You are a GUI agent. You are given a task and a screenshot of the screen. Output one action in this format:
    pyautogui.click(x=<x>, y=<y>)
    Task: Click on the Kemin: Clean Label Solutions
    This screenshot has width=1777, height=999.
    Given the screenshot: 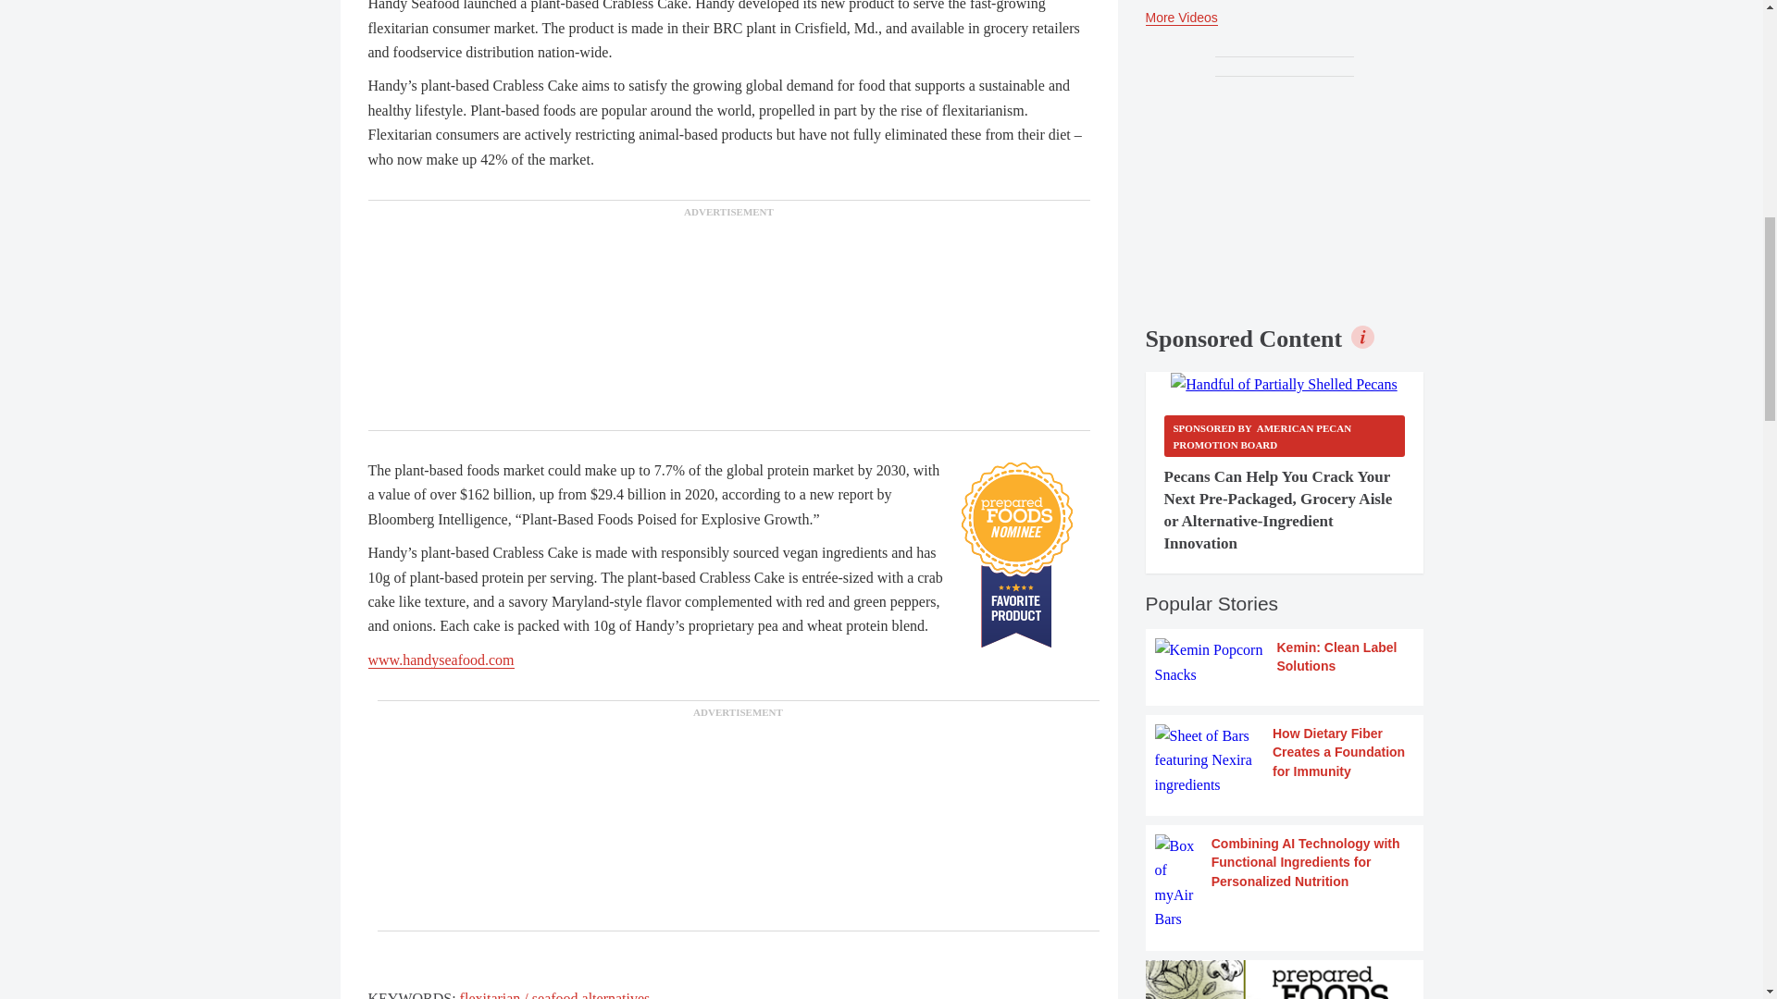 What is the action you would take?
    pyautogui.click(x=1285, y=662)
    